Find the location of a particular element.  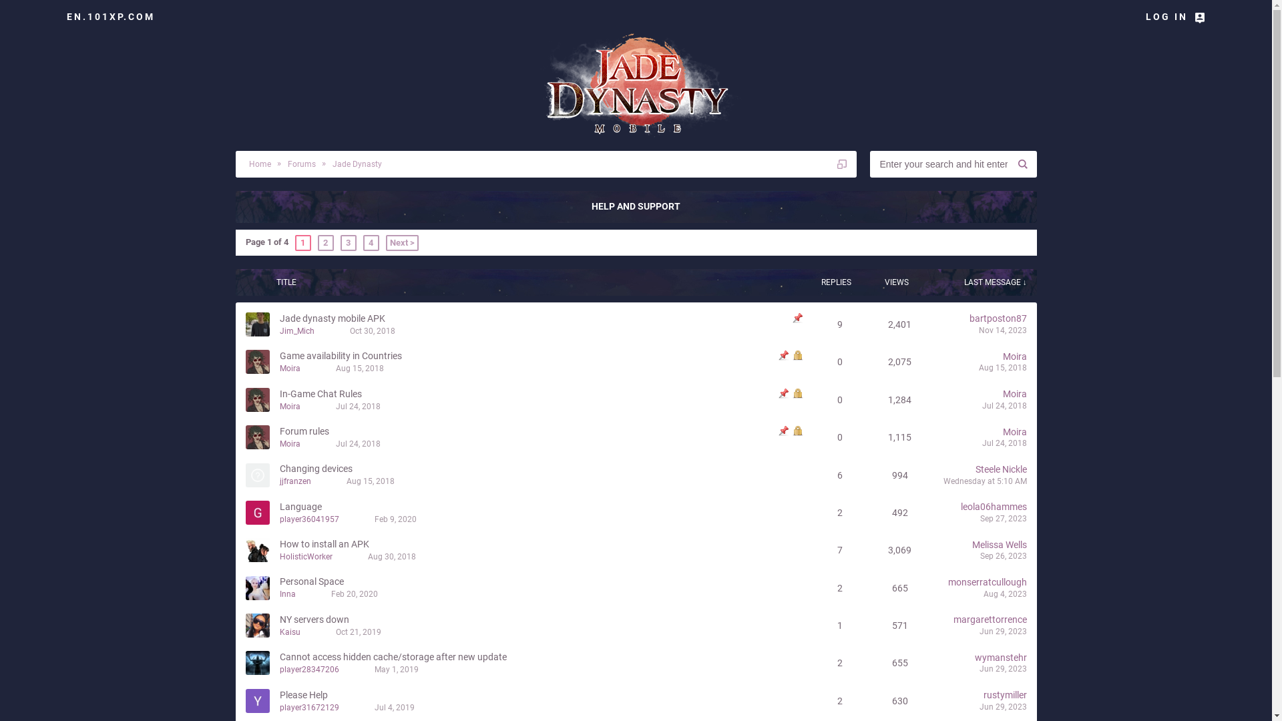

Jun 29, 2023 is located at coordinates (1003, 632).